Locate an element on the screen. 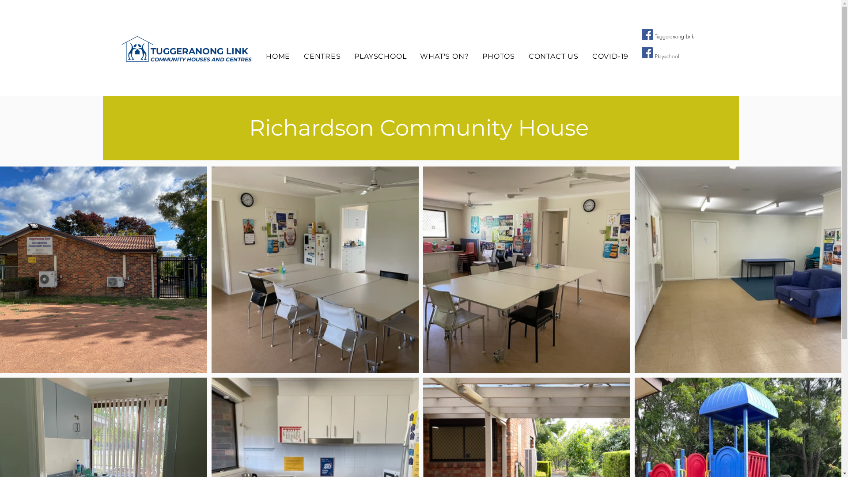  HOME is located at coordinates (278, 57).